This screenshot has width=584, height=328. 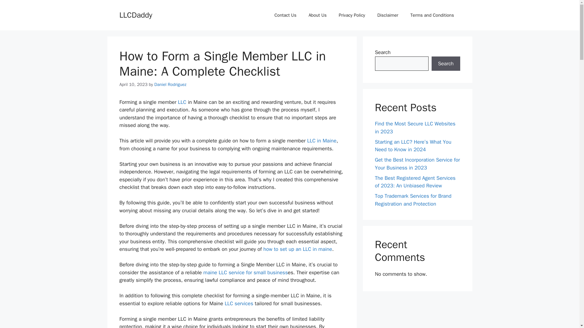 What do you see at coordinates (170, 84) in the screenshot?
I see `View all posts by Daniel Rodriguez` at bounding box center [170, 84].